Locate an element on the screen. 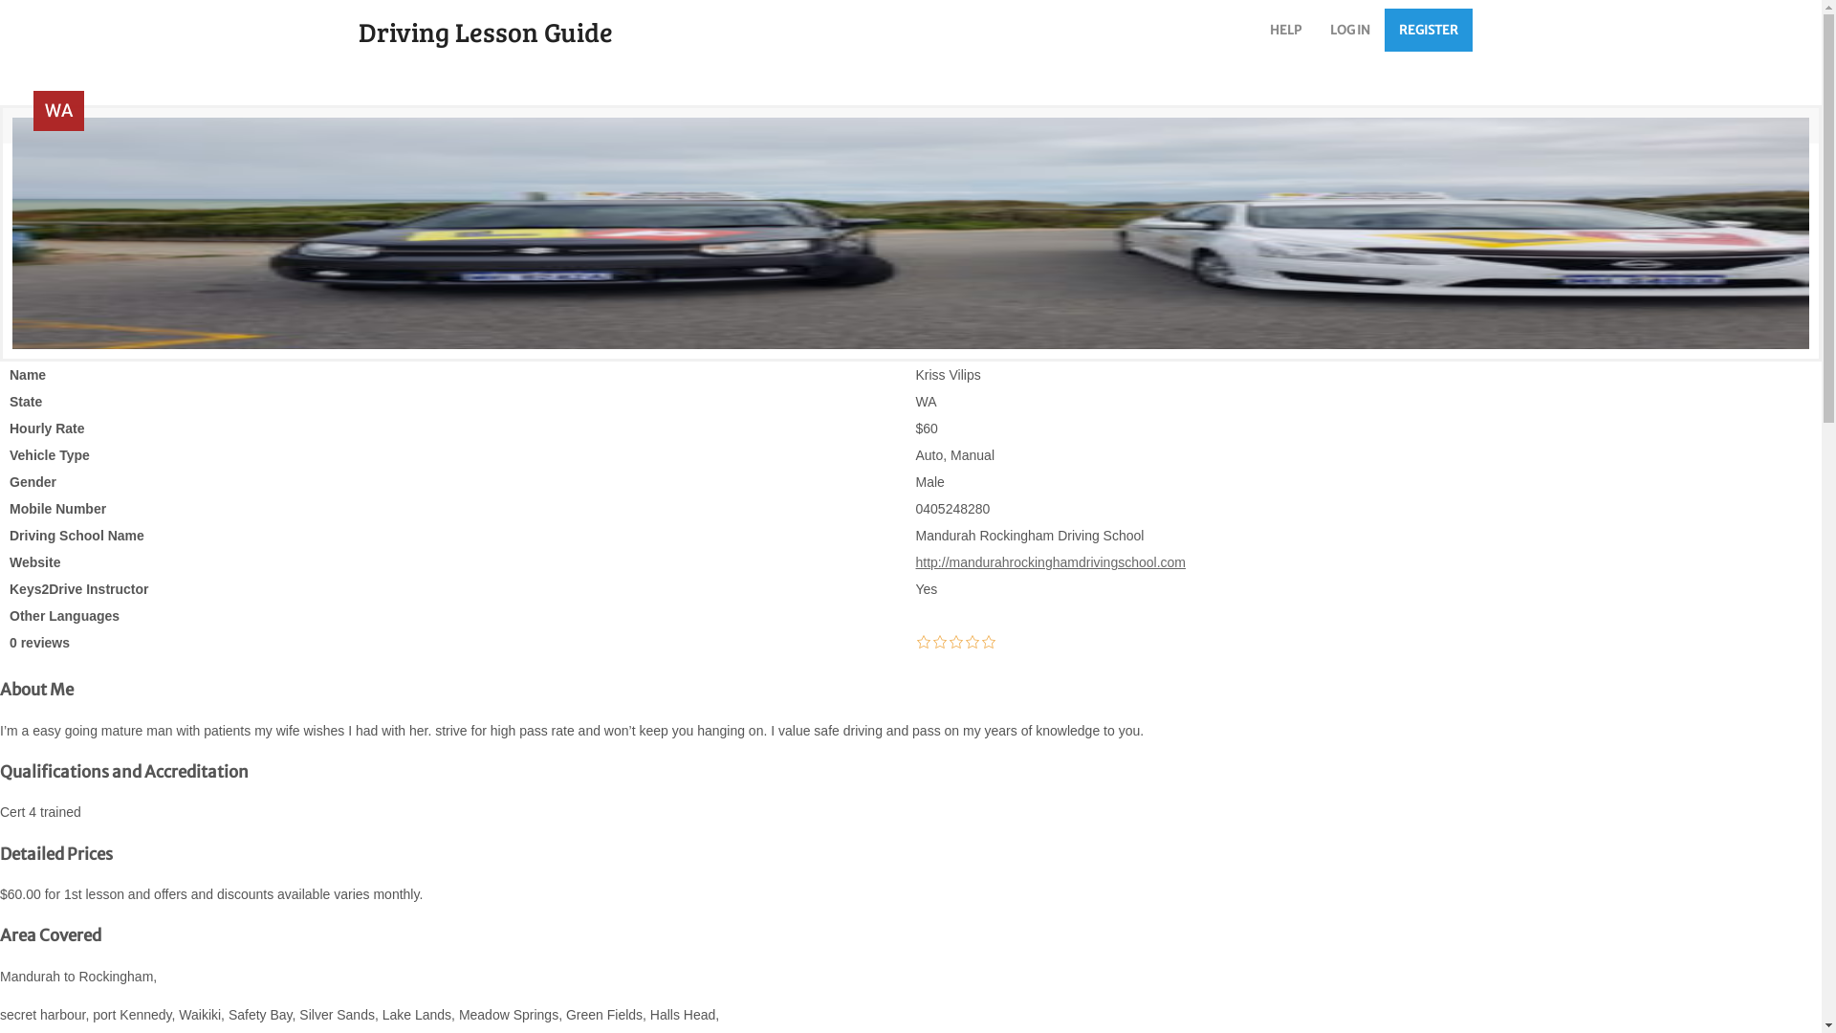 This screenshot has width=1836, height=1033. Driving Lesson Guide is located at coordinates (576, 34).